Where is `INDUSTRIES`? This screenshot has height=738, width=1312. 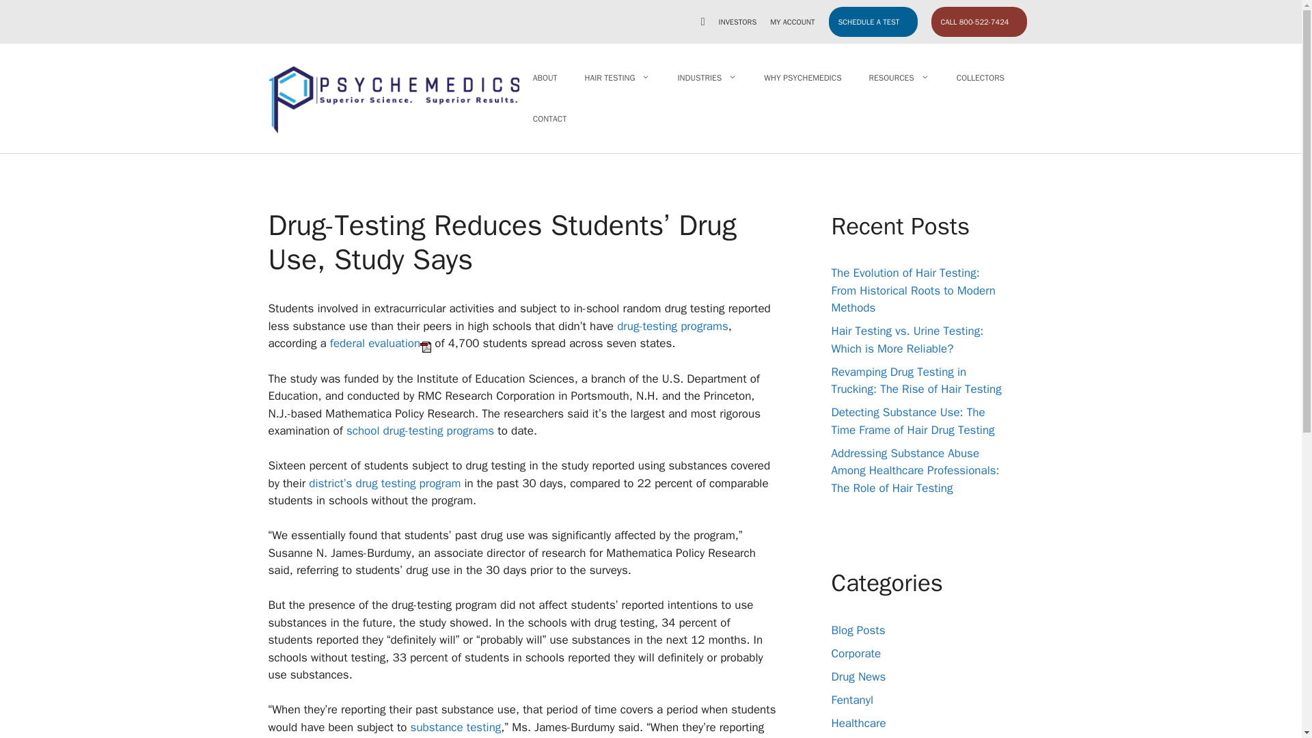 INDUSTRIES is located at coordinates (707, 78).